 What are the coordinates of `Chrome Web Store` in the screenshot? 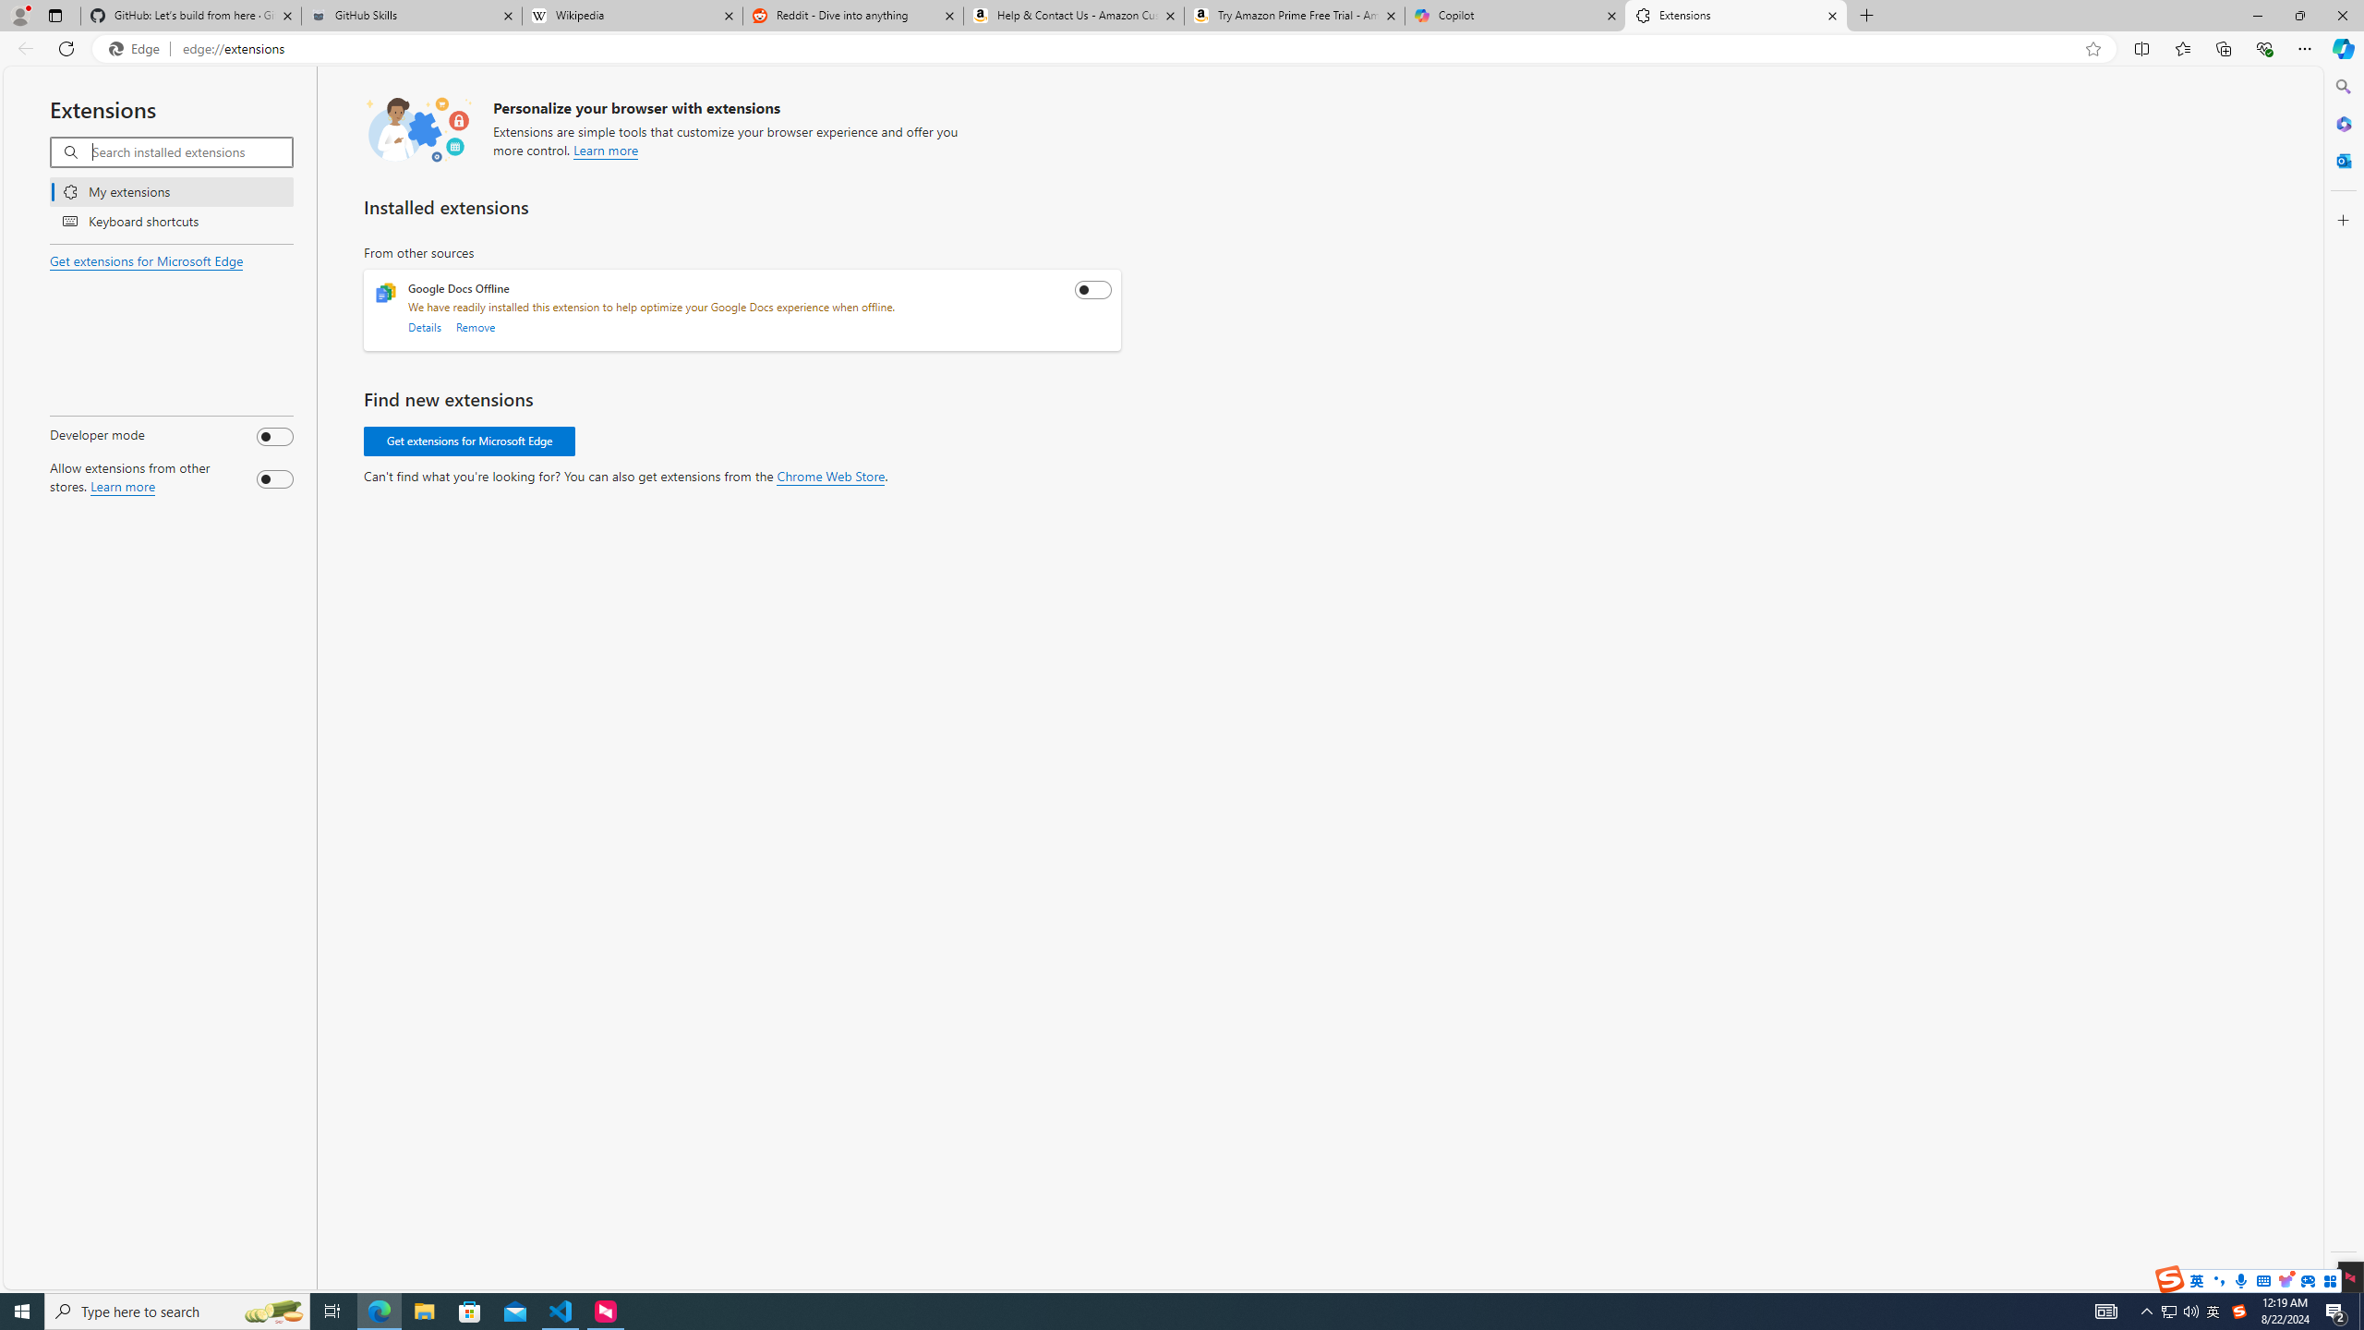 It's located at (832, 476).